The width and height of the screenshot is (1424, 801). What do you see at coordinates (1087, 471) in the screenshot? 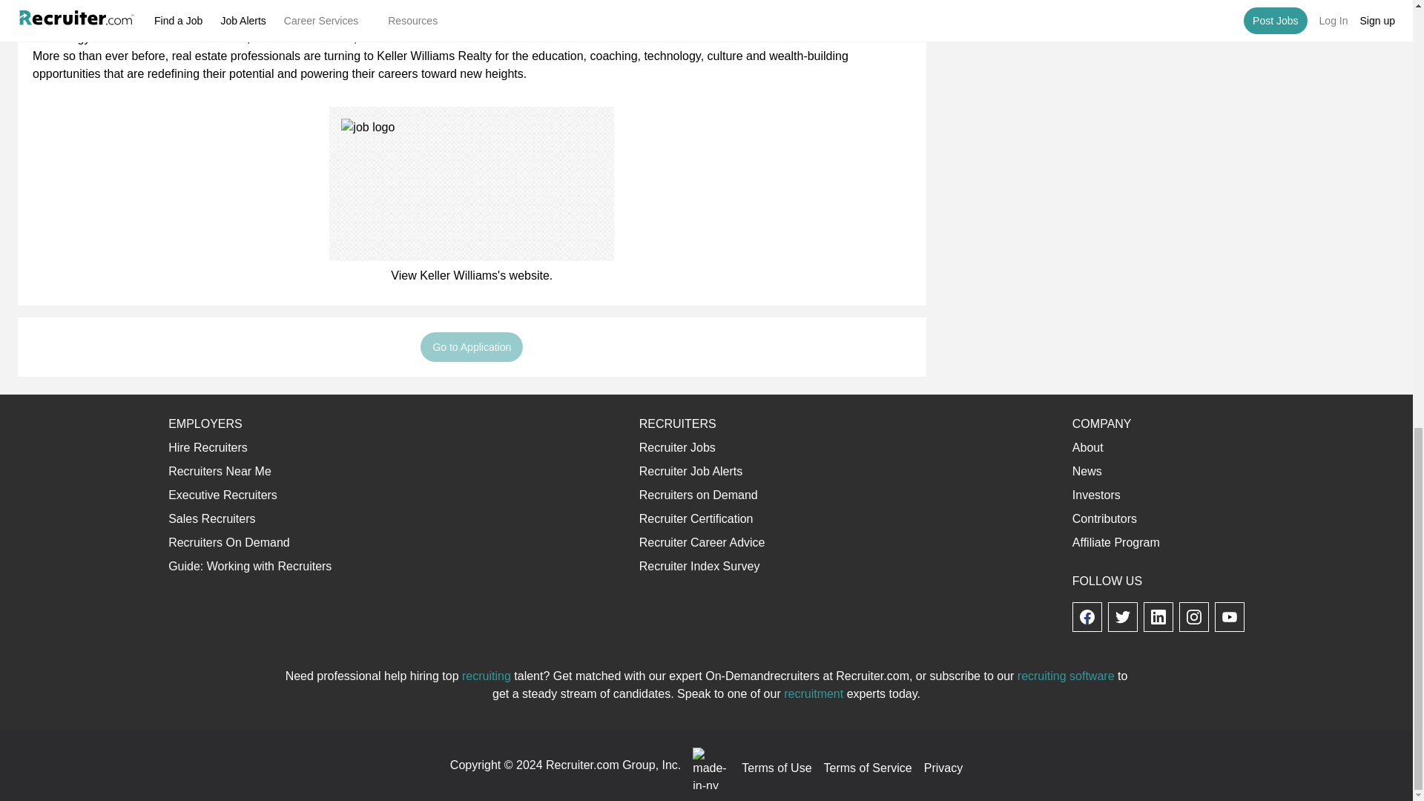
I see `News` at bounding box center [1087, 471].